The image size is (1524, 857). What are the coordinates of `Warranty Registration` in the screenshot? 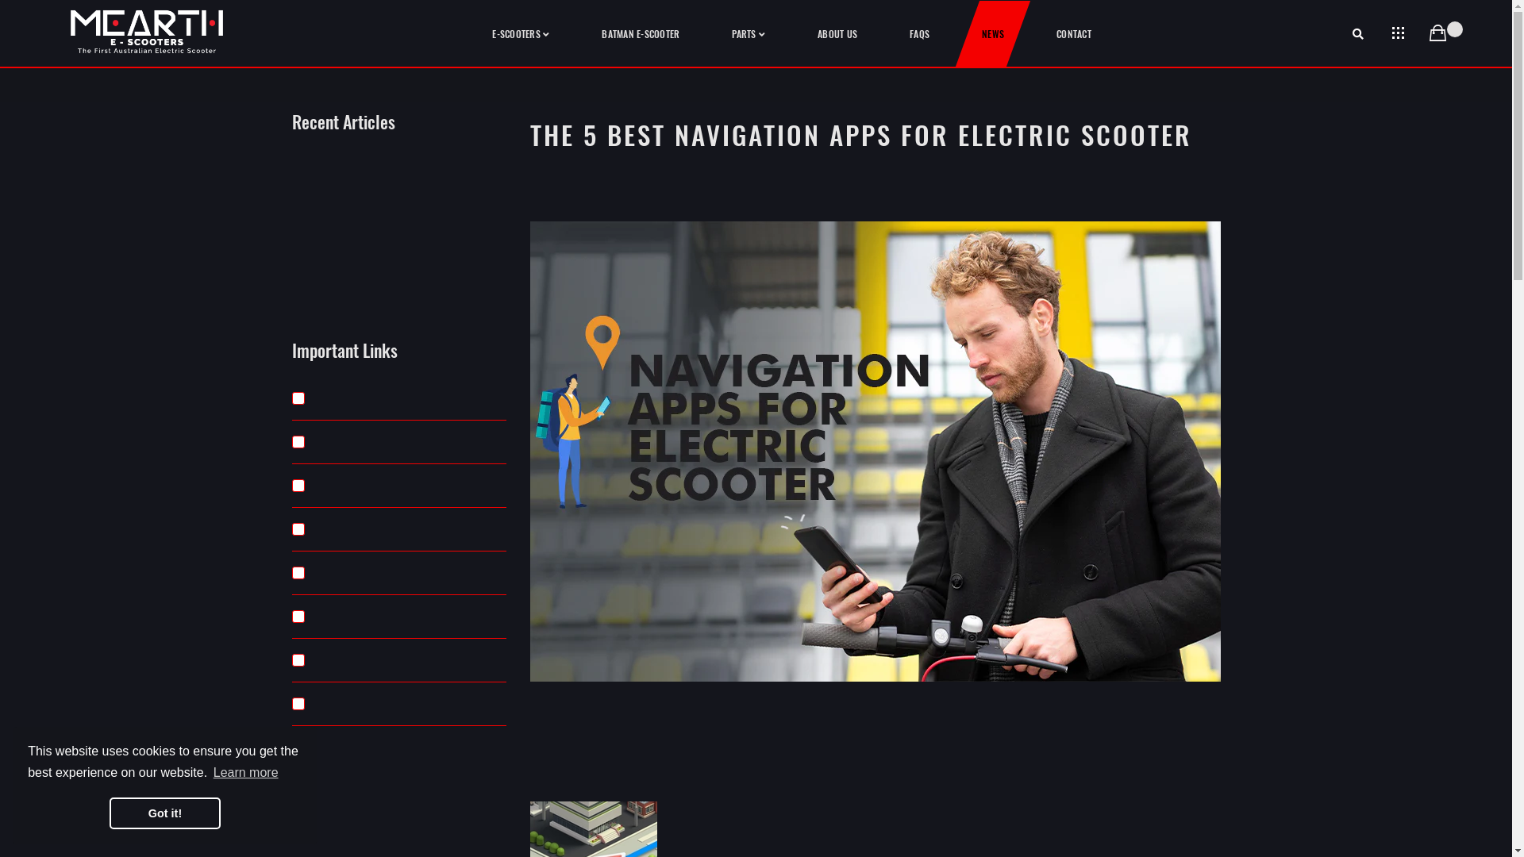 It's located at (399, 617).